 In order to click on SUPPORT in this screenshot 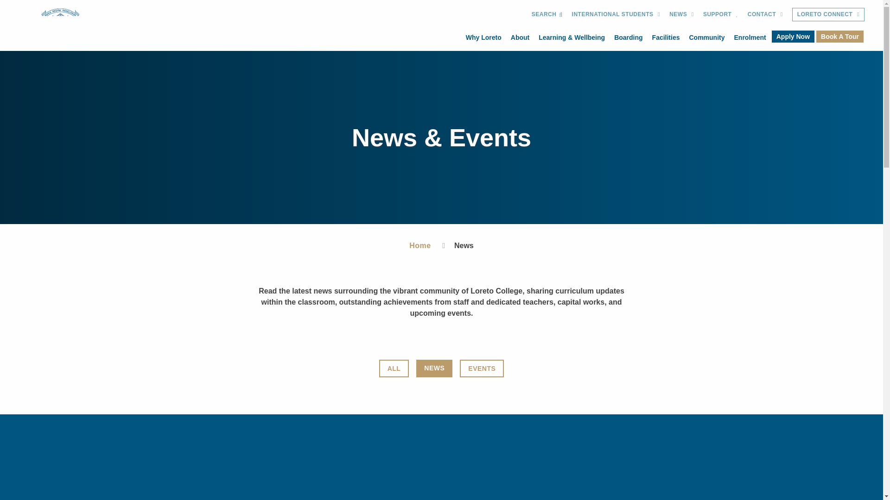, I will do `click(721, 15)`.